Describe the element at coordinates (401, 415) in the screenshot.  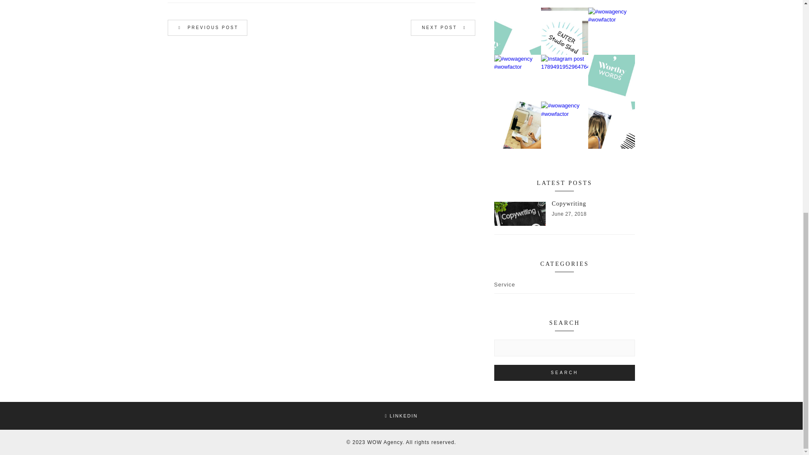
I see `Search` at that location.